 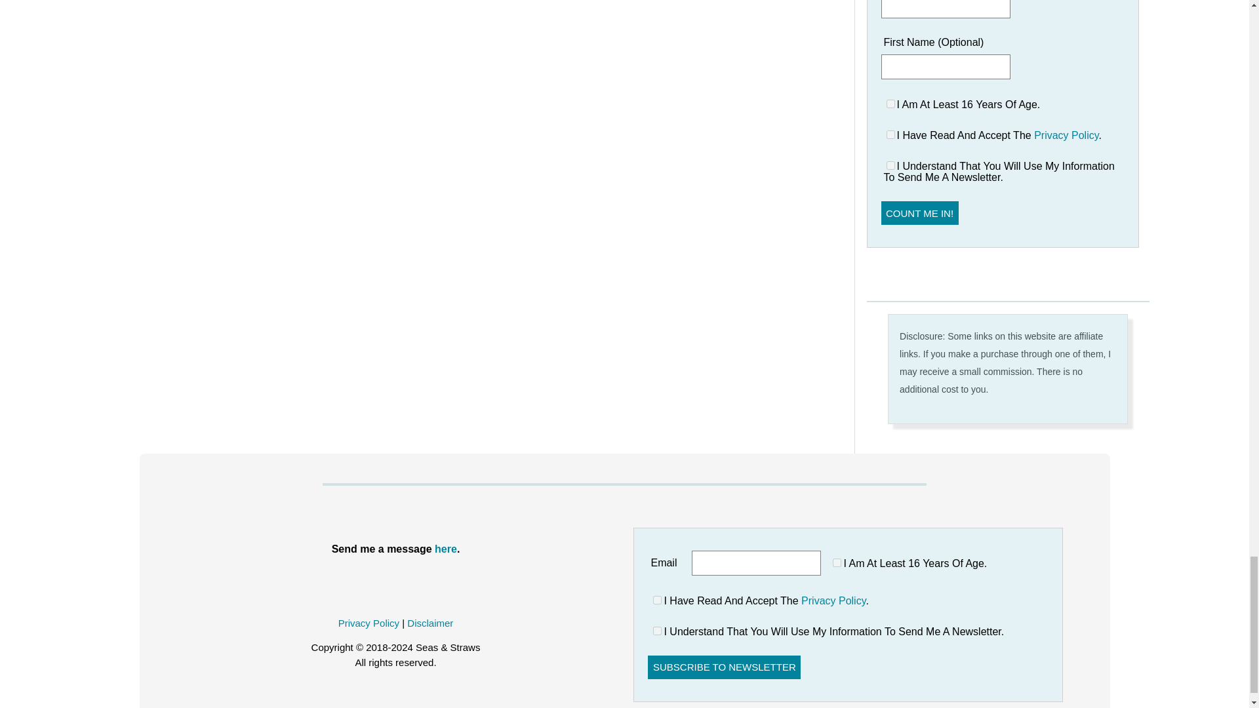 What do you see at coordinates (657, 631) in the screenshot?
I see `on` at bounding box center [657, 631].